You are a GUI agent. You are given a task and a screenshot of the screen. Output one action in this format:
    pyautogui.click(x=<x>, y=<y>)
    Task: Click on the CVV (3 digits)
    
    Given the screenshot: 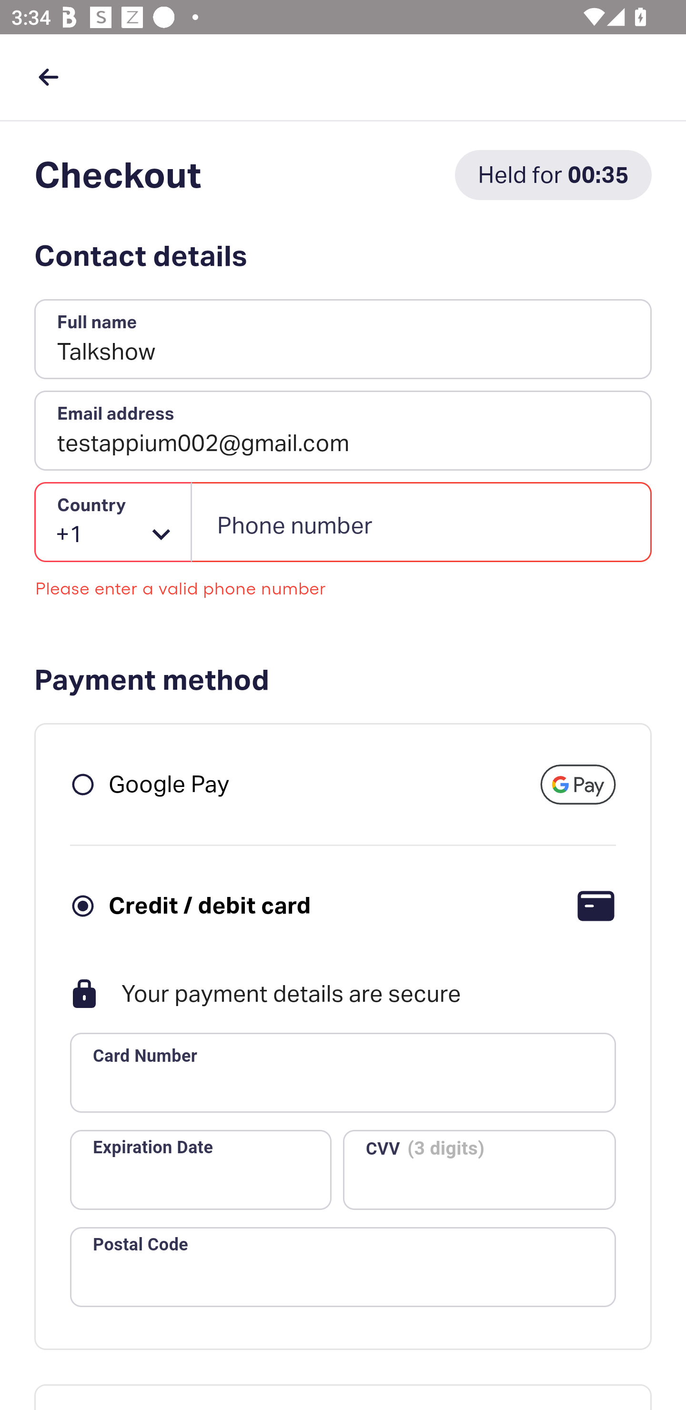 What is the action you would take?
    pyautogui.click(x=479, y=1169)
    